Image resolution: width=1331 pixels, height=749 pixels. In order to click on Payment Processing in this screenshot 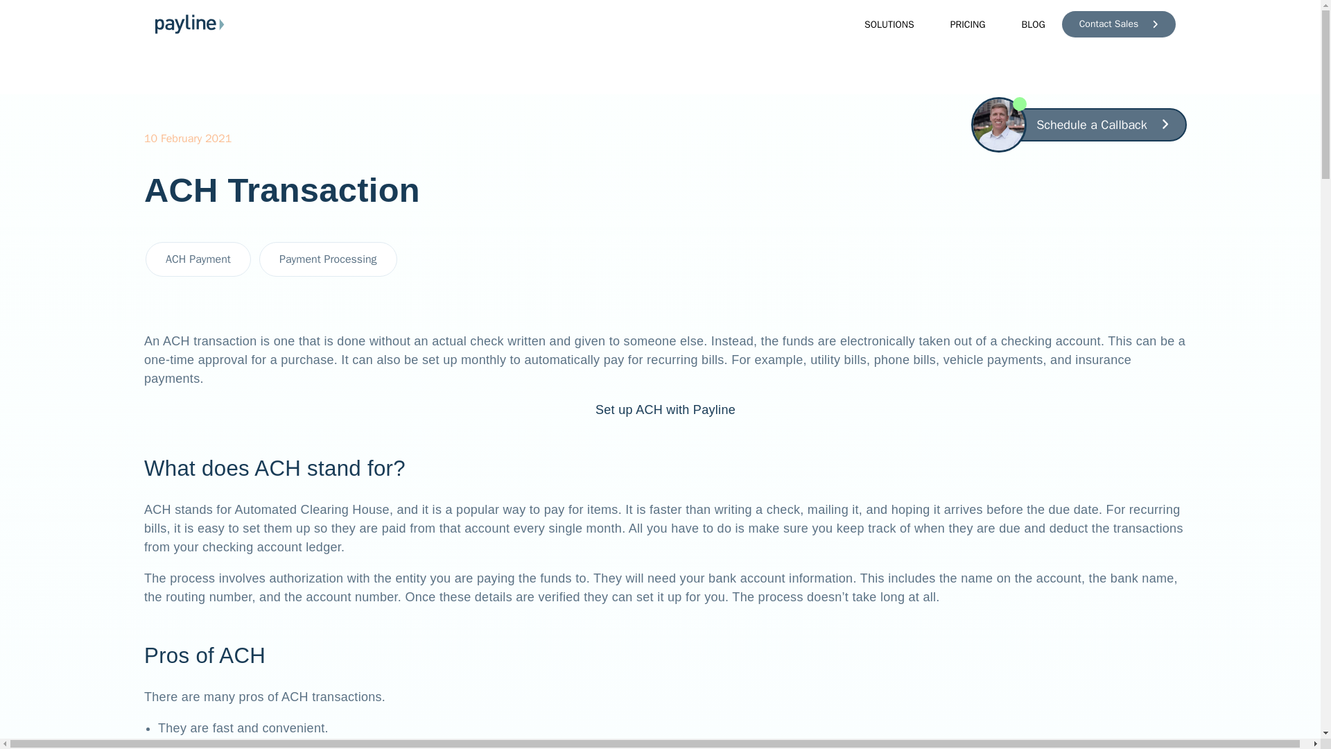, I will do `click(328, 259)`.